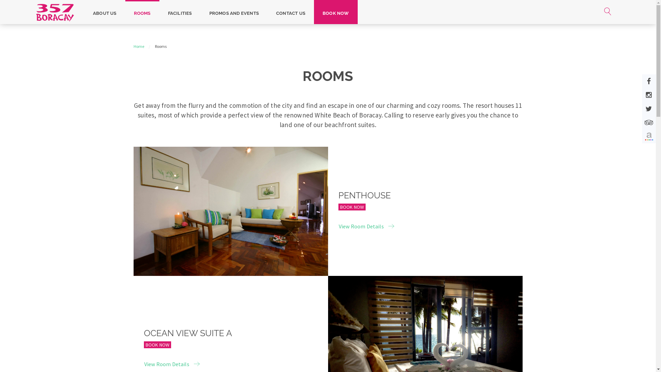 The height and width of the screenshot is (372, 661). I want to click on FACILITIES, so click(180, 12).